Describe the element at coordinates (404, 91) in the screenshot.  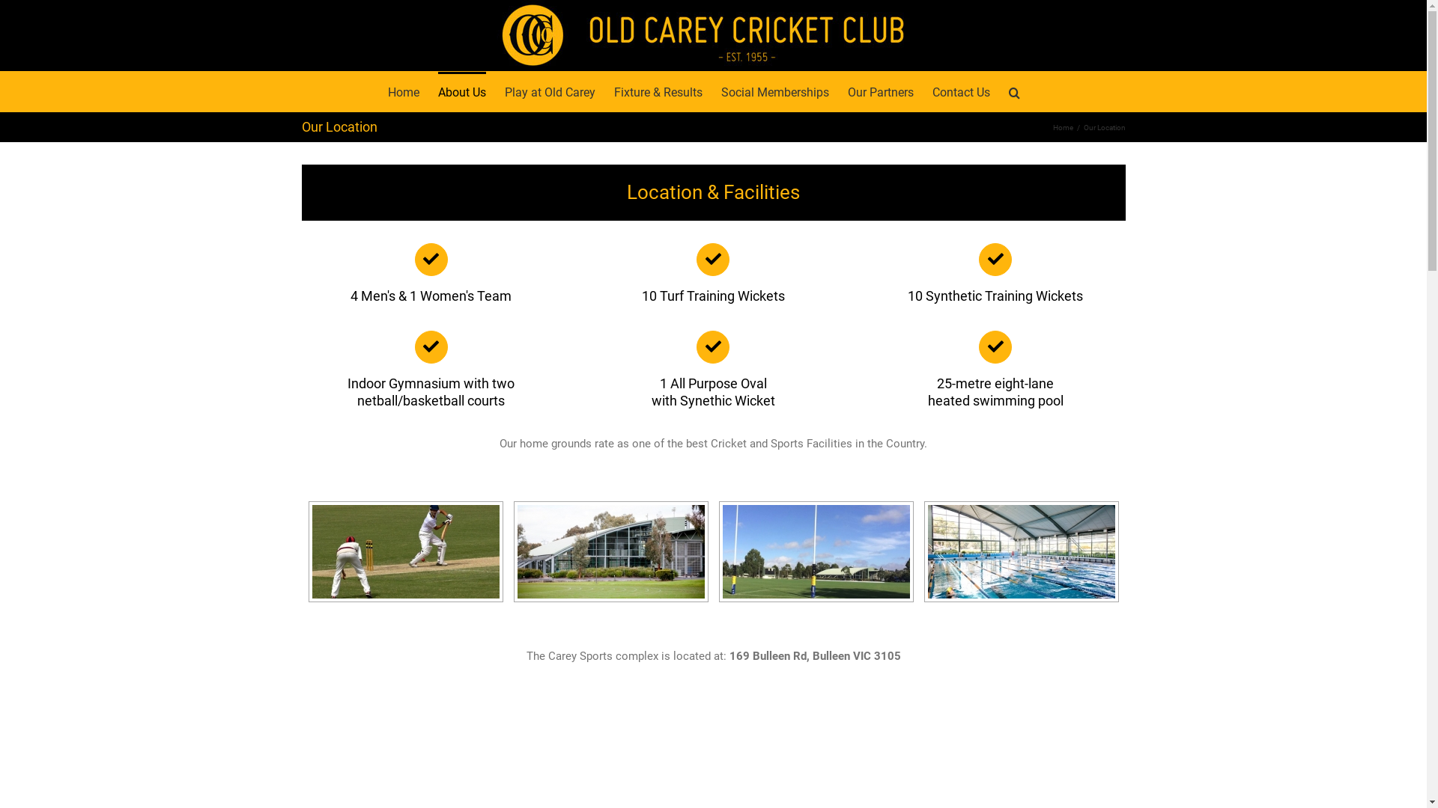
I see `Home` at that location.